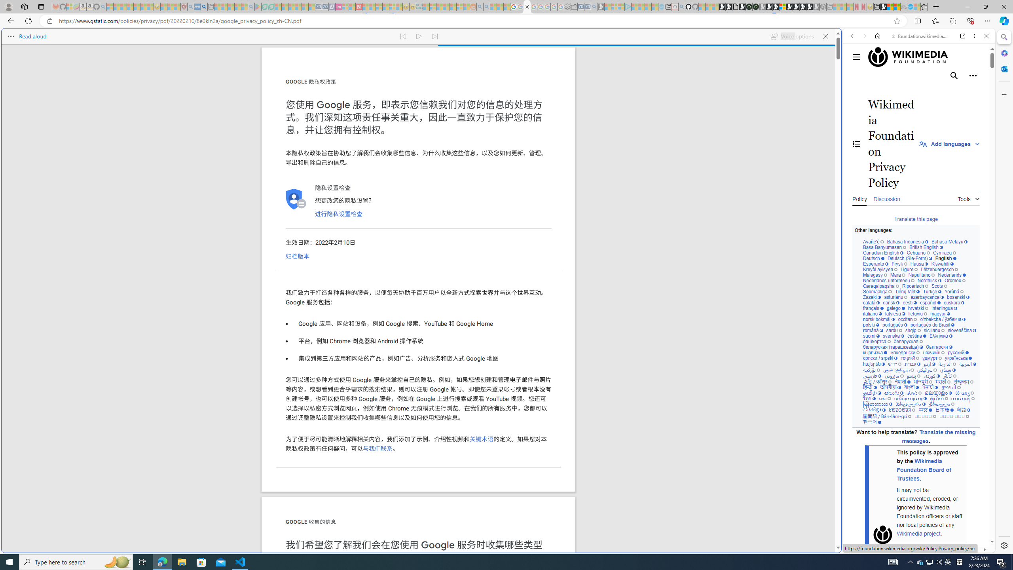  I want to click on utah sues federal government - Search, so click(642, 271).